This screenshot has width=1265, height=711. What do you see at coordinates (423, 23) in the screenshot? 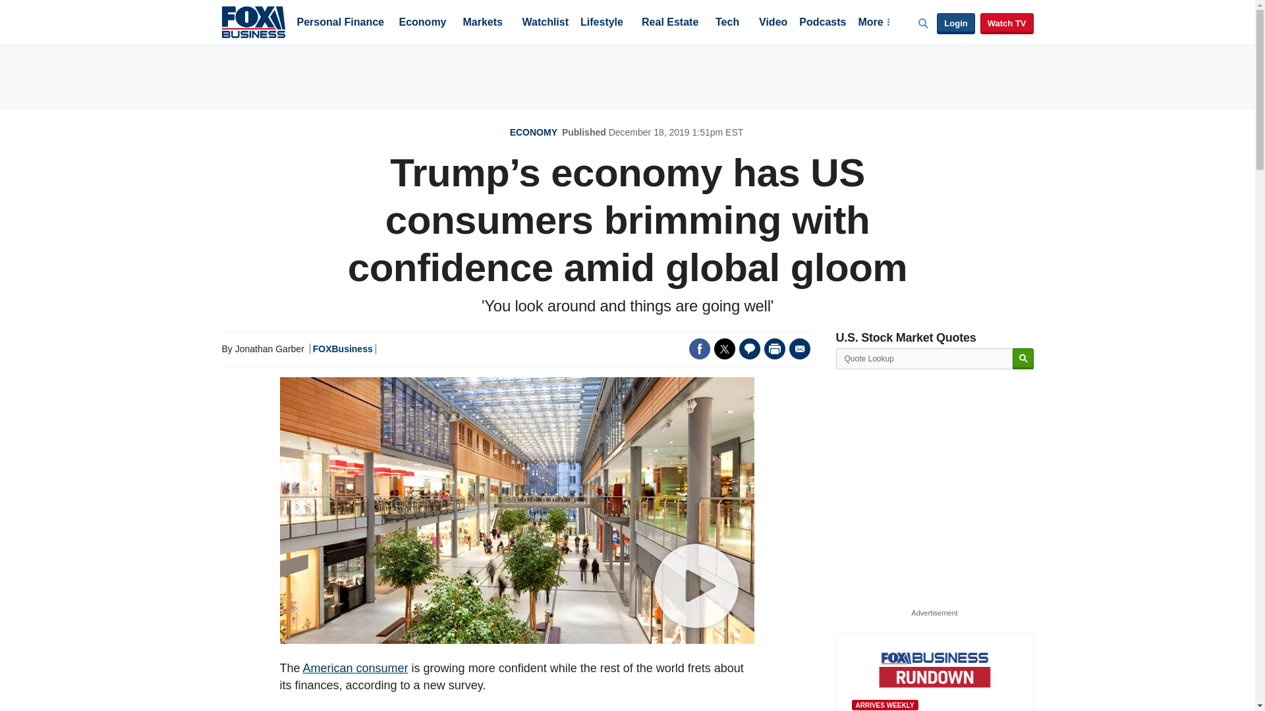
I see `Economy` at bounding box center [423, 23].